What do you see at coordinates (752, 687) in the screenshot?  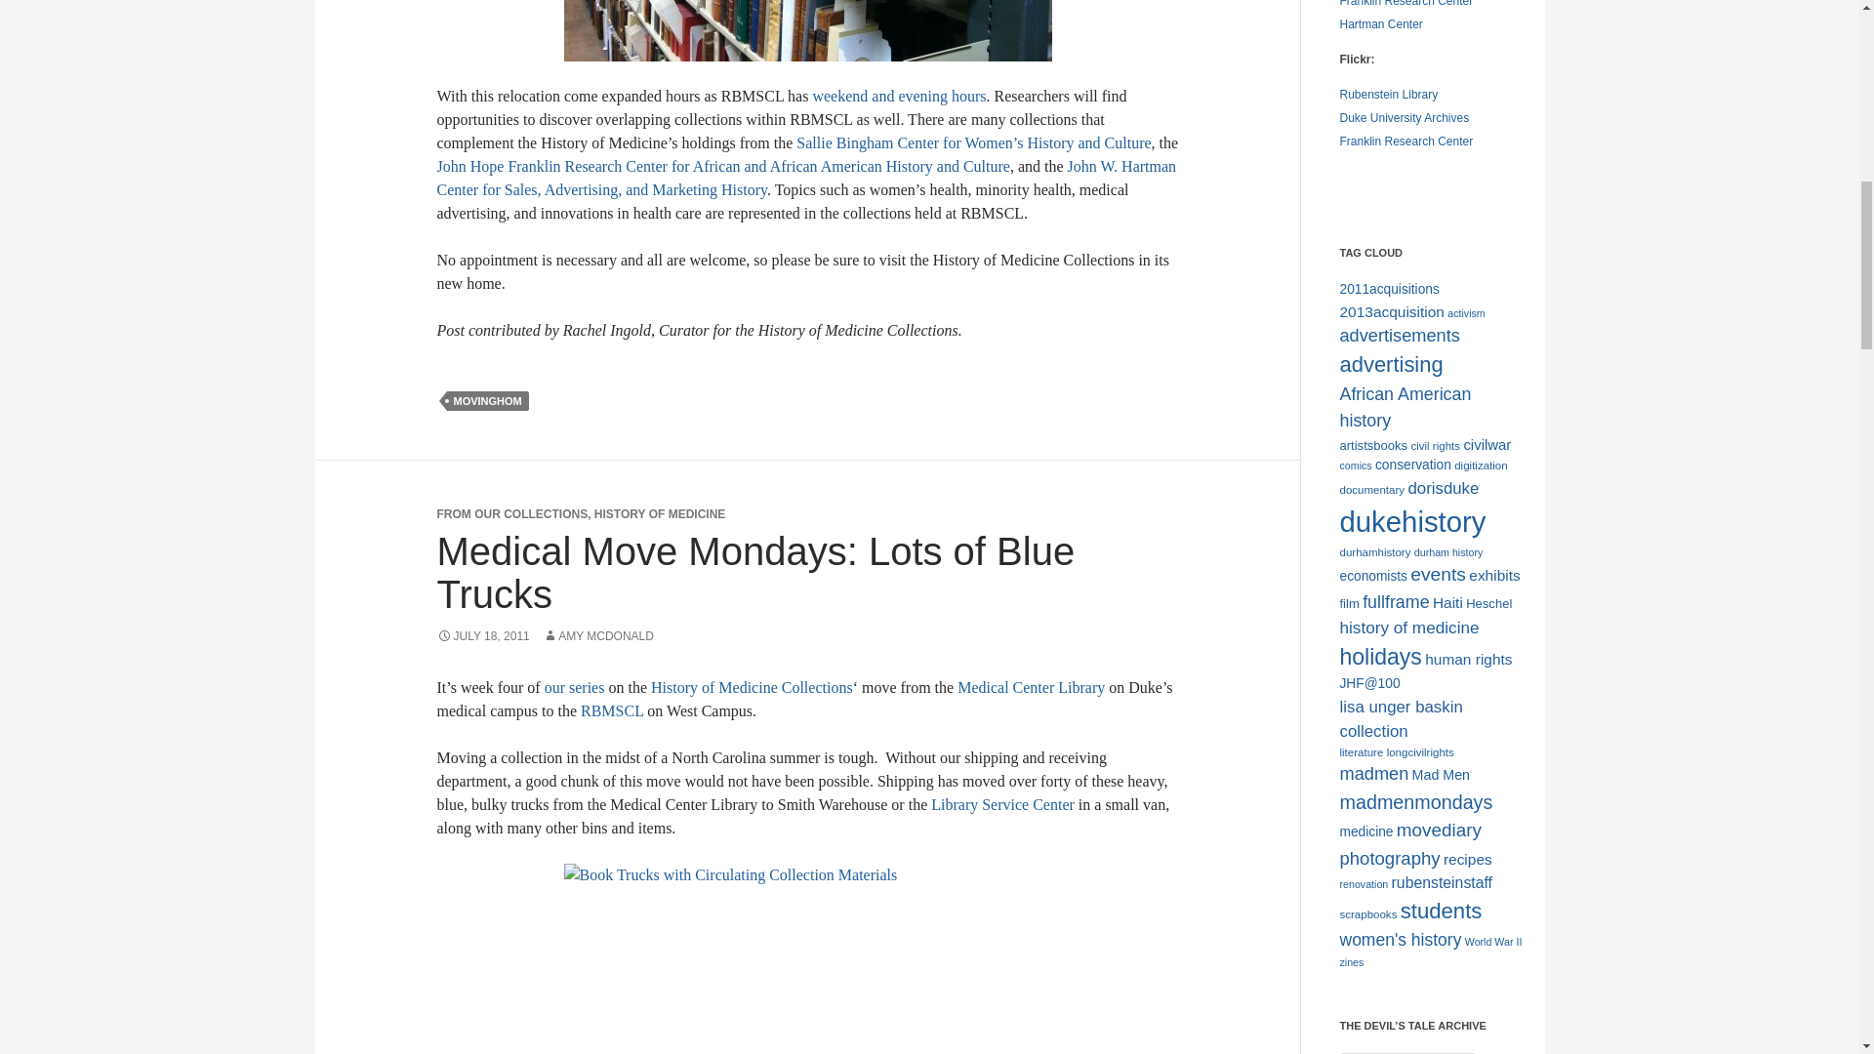 I see `History of Medicine Collections` at bounding box center [752, 687].